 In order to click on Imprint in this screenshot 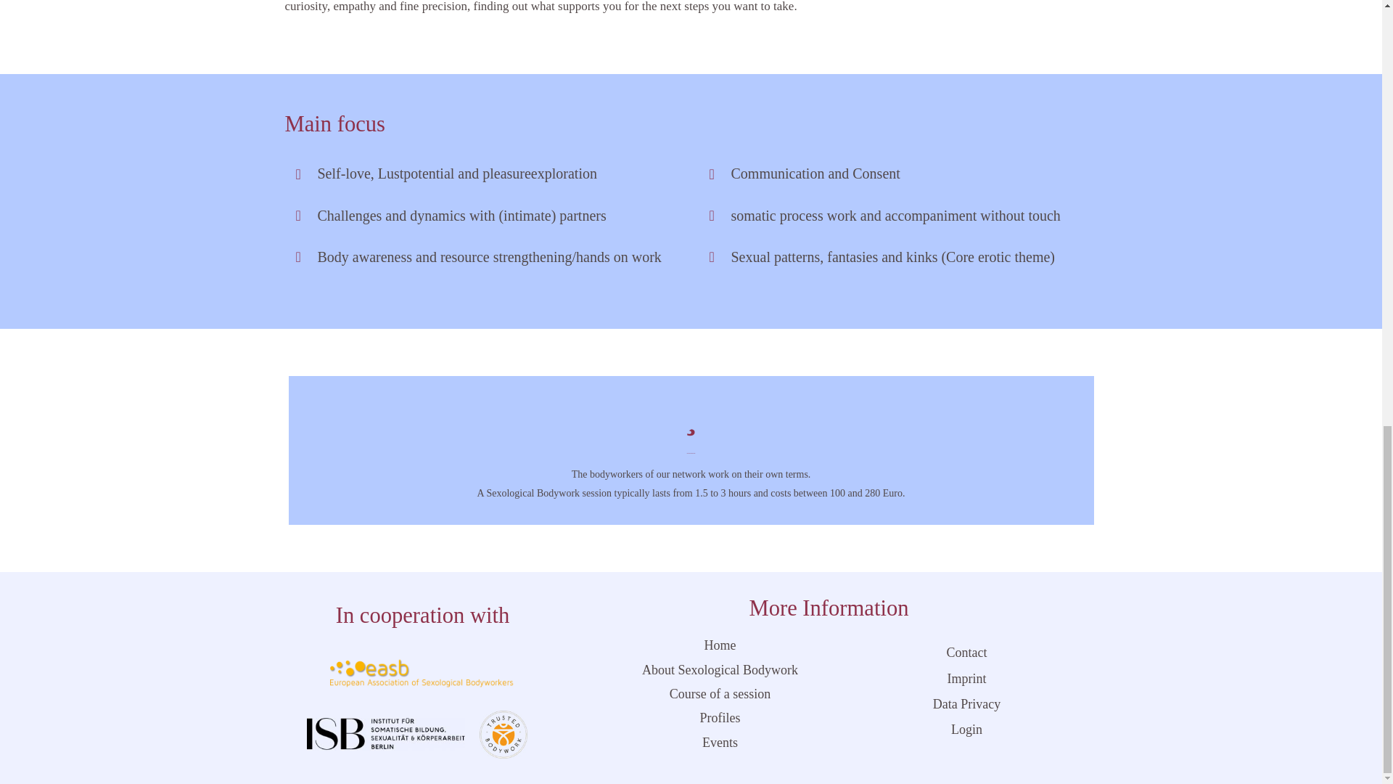, I will do `click(966, 679)`.